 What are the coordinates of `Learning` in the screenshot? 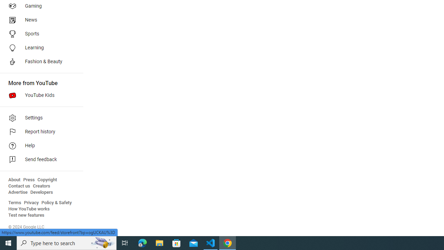 It's located at (40, 48).